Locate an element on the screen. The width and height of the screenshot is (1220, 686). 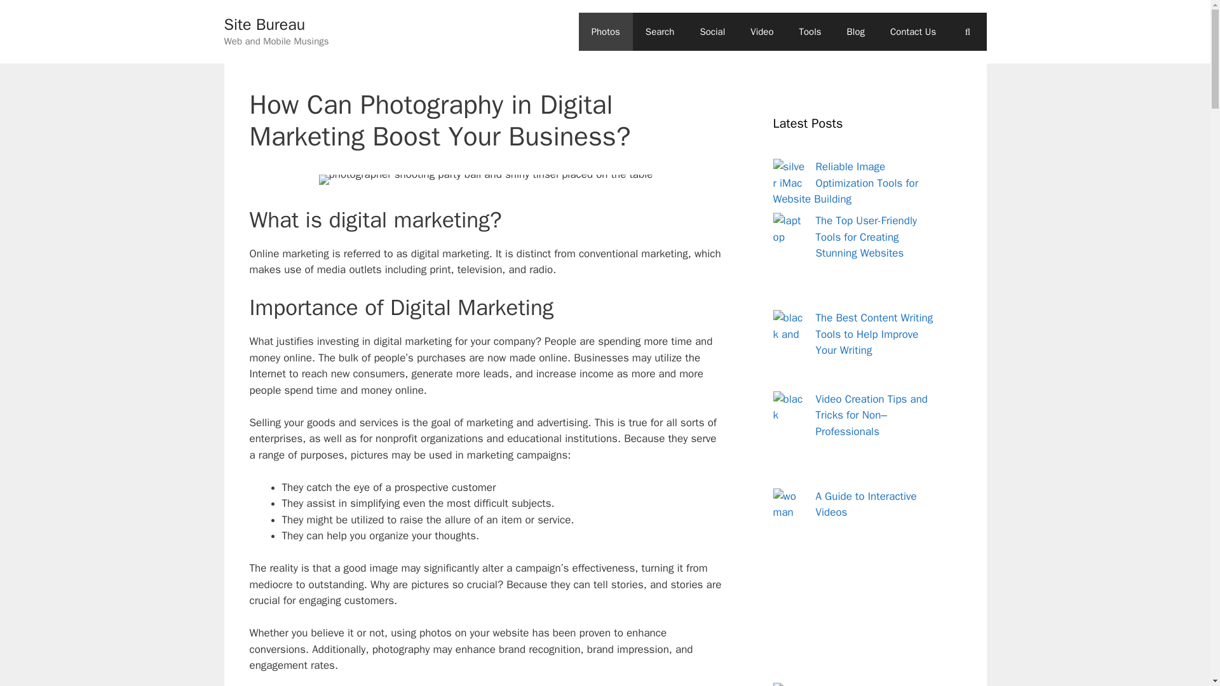
Photos is located at coordinates (606, 32).